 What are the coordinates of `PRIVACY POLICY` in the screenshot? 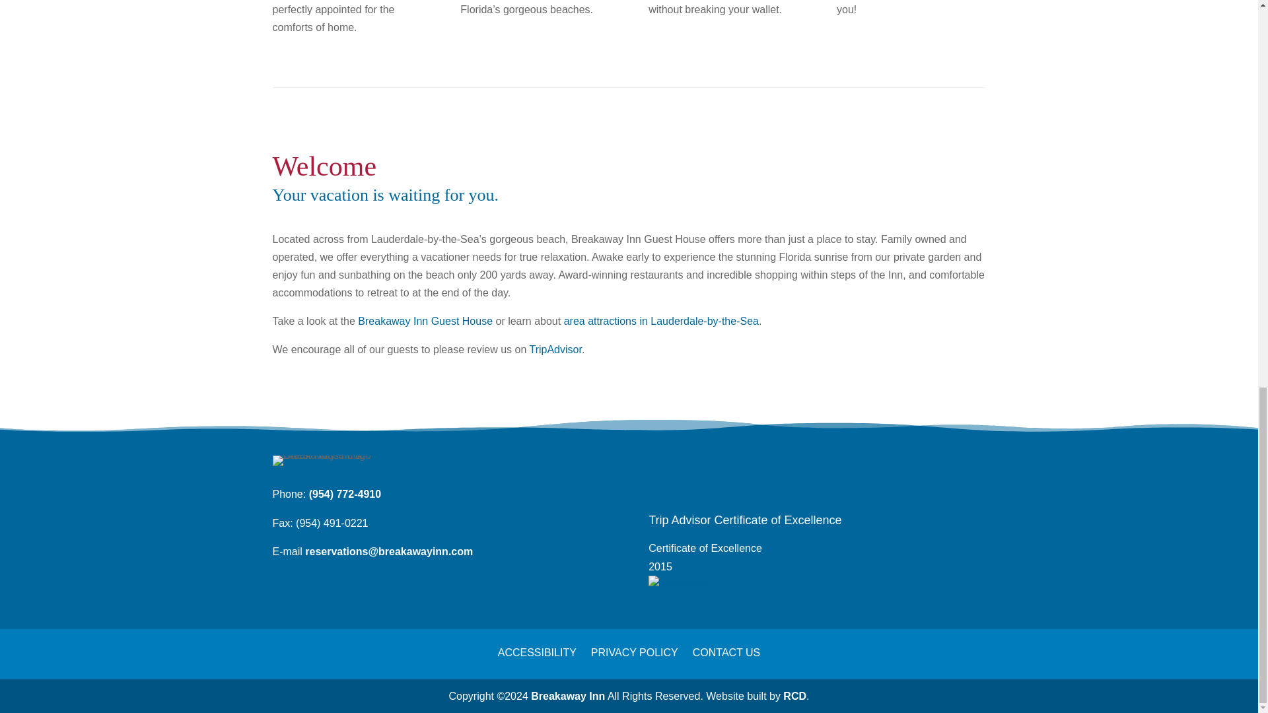 It's located at (634, 643).